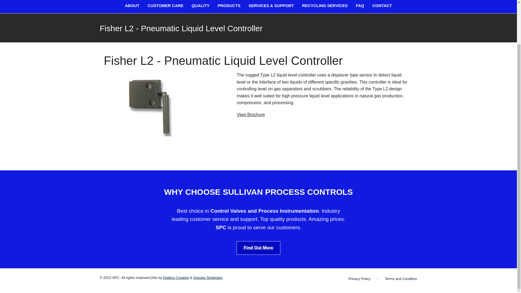 Image resolution: width=521 pixels, height=293 pixels. Describe the element at coordinates (165, 7) in the screenshot. I see `CUSTOMER CARE` at that location.